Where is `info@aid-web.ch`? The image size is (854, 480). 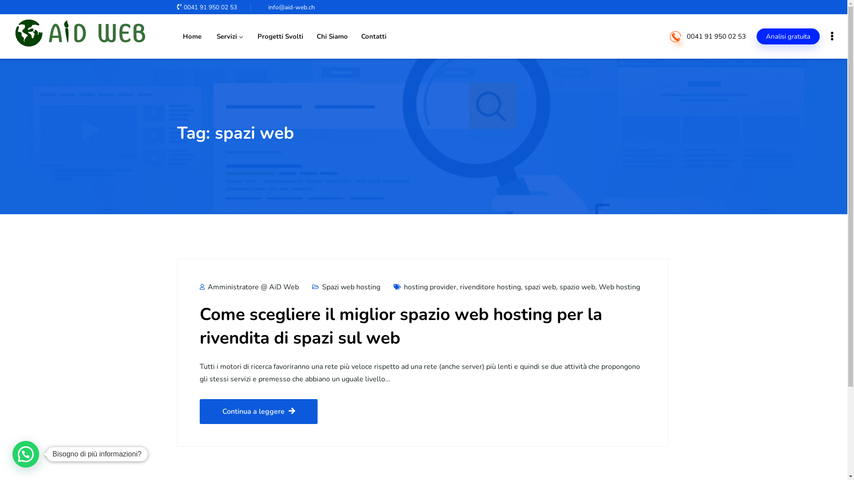 info@aid-web.ch is located at coordinates (290, 7).